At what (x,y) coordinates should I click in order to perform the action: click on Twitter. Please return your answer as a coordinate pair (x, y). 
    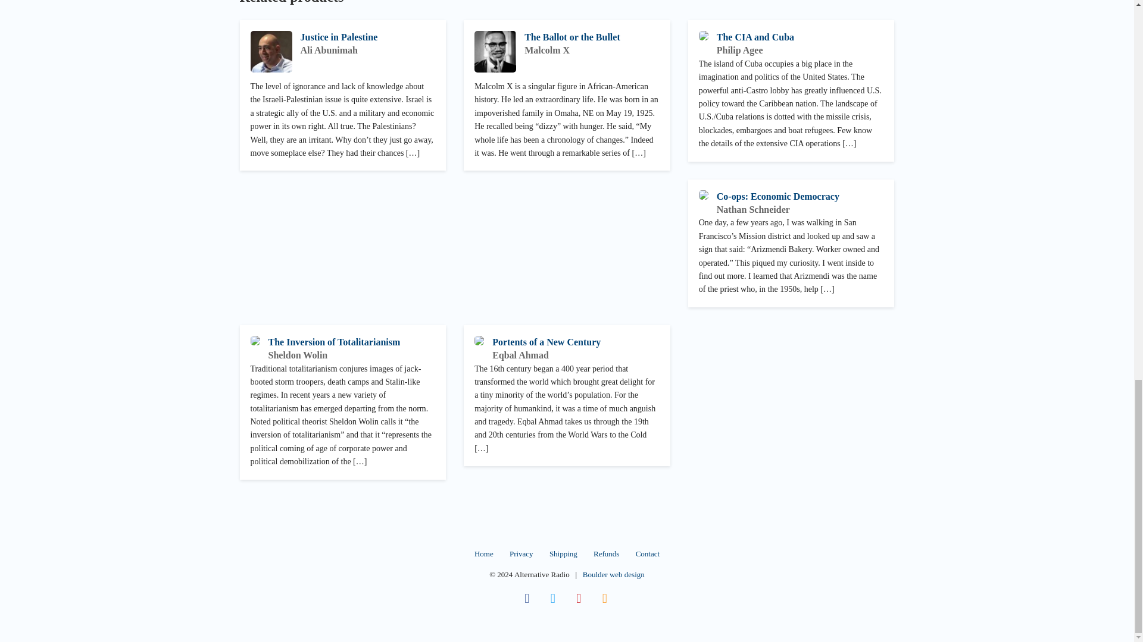
    Looking at the image, I should click on (553, 598).